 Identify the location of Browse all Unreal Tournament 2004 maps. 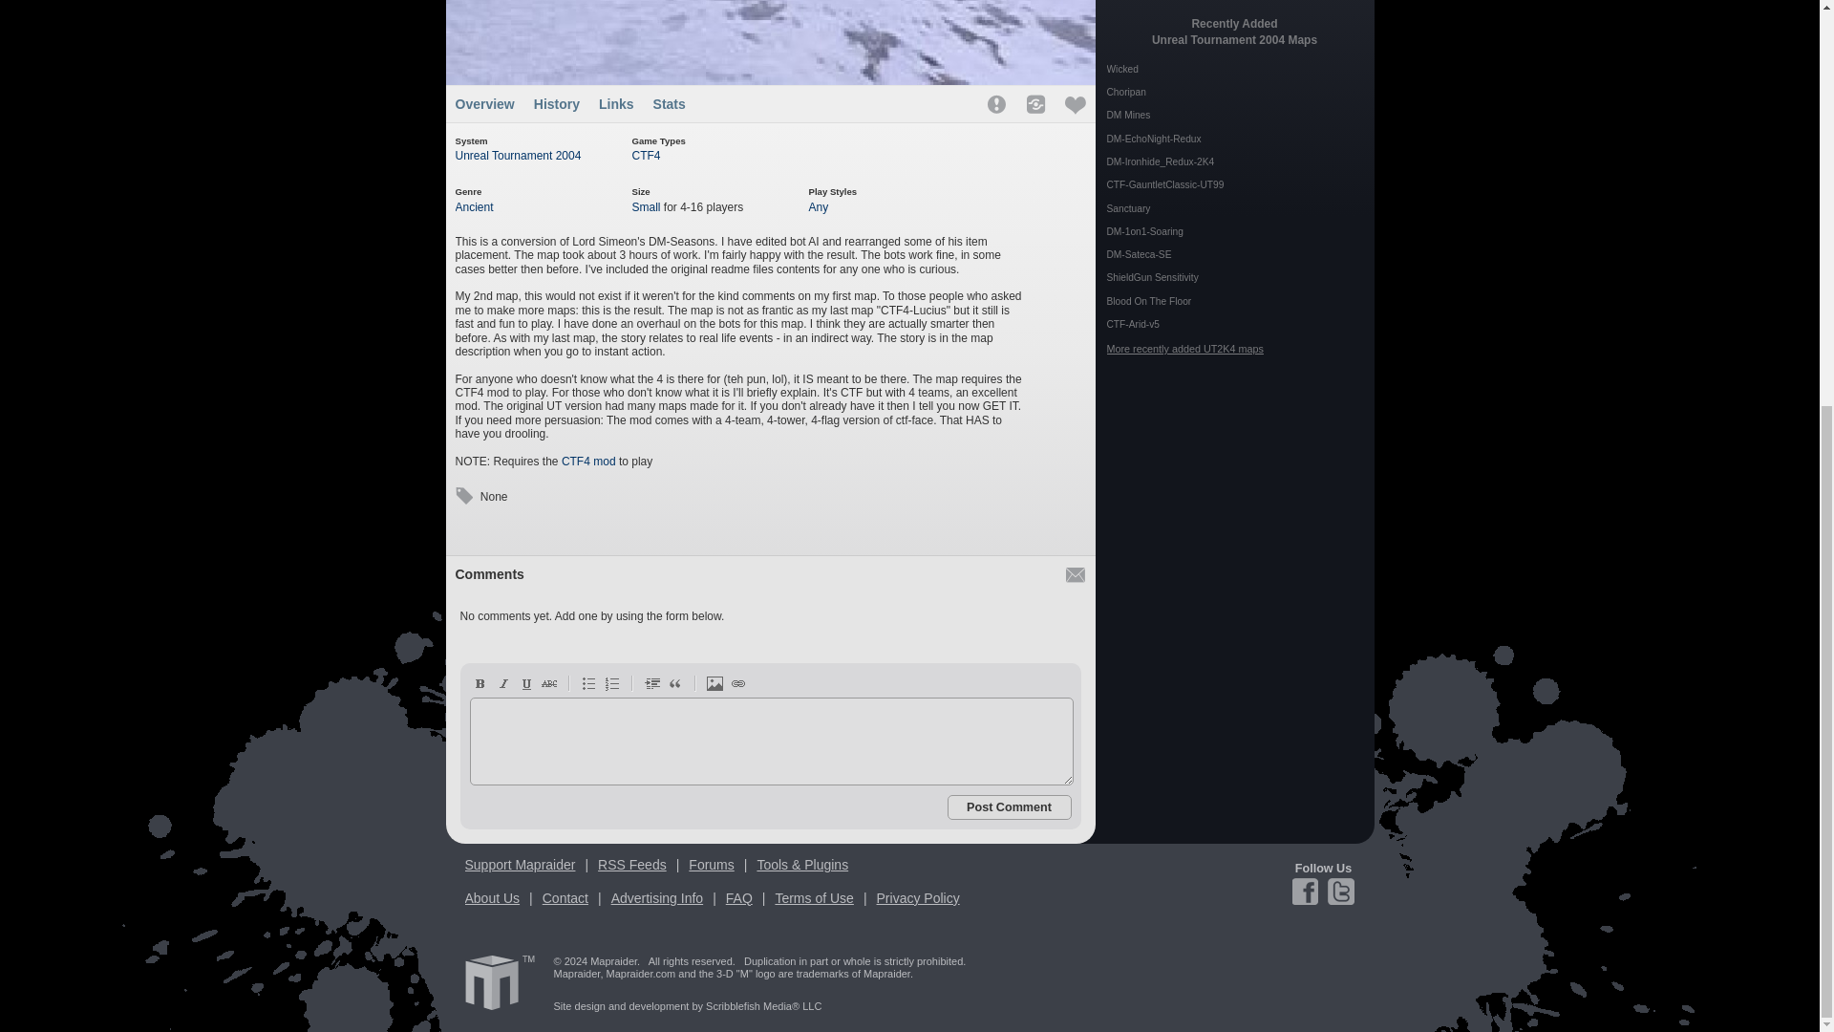
(518, 155).